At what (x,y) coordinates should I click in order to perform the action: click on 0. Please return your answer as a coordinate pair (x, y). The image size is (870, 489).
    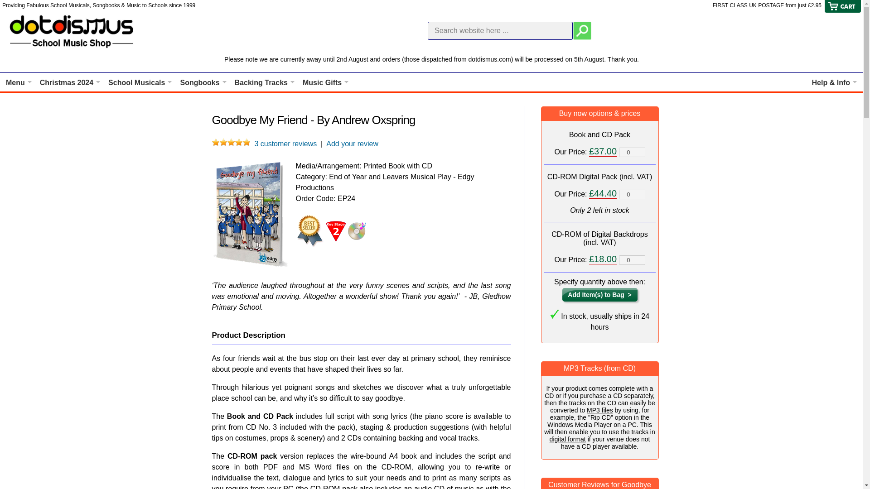
    Looking at the image, I should click on (632, 194).